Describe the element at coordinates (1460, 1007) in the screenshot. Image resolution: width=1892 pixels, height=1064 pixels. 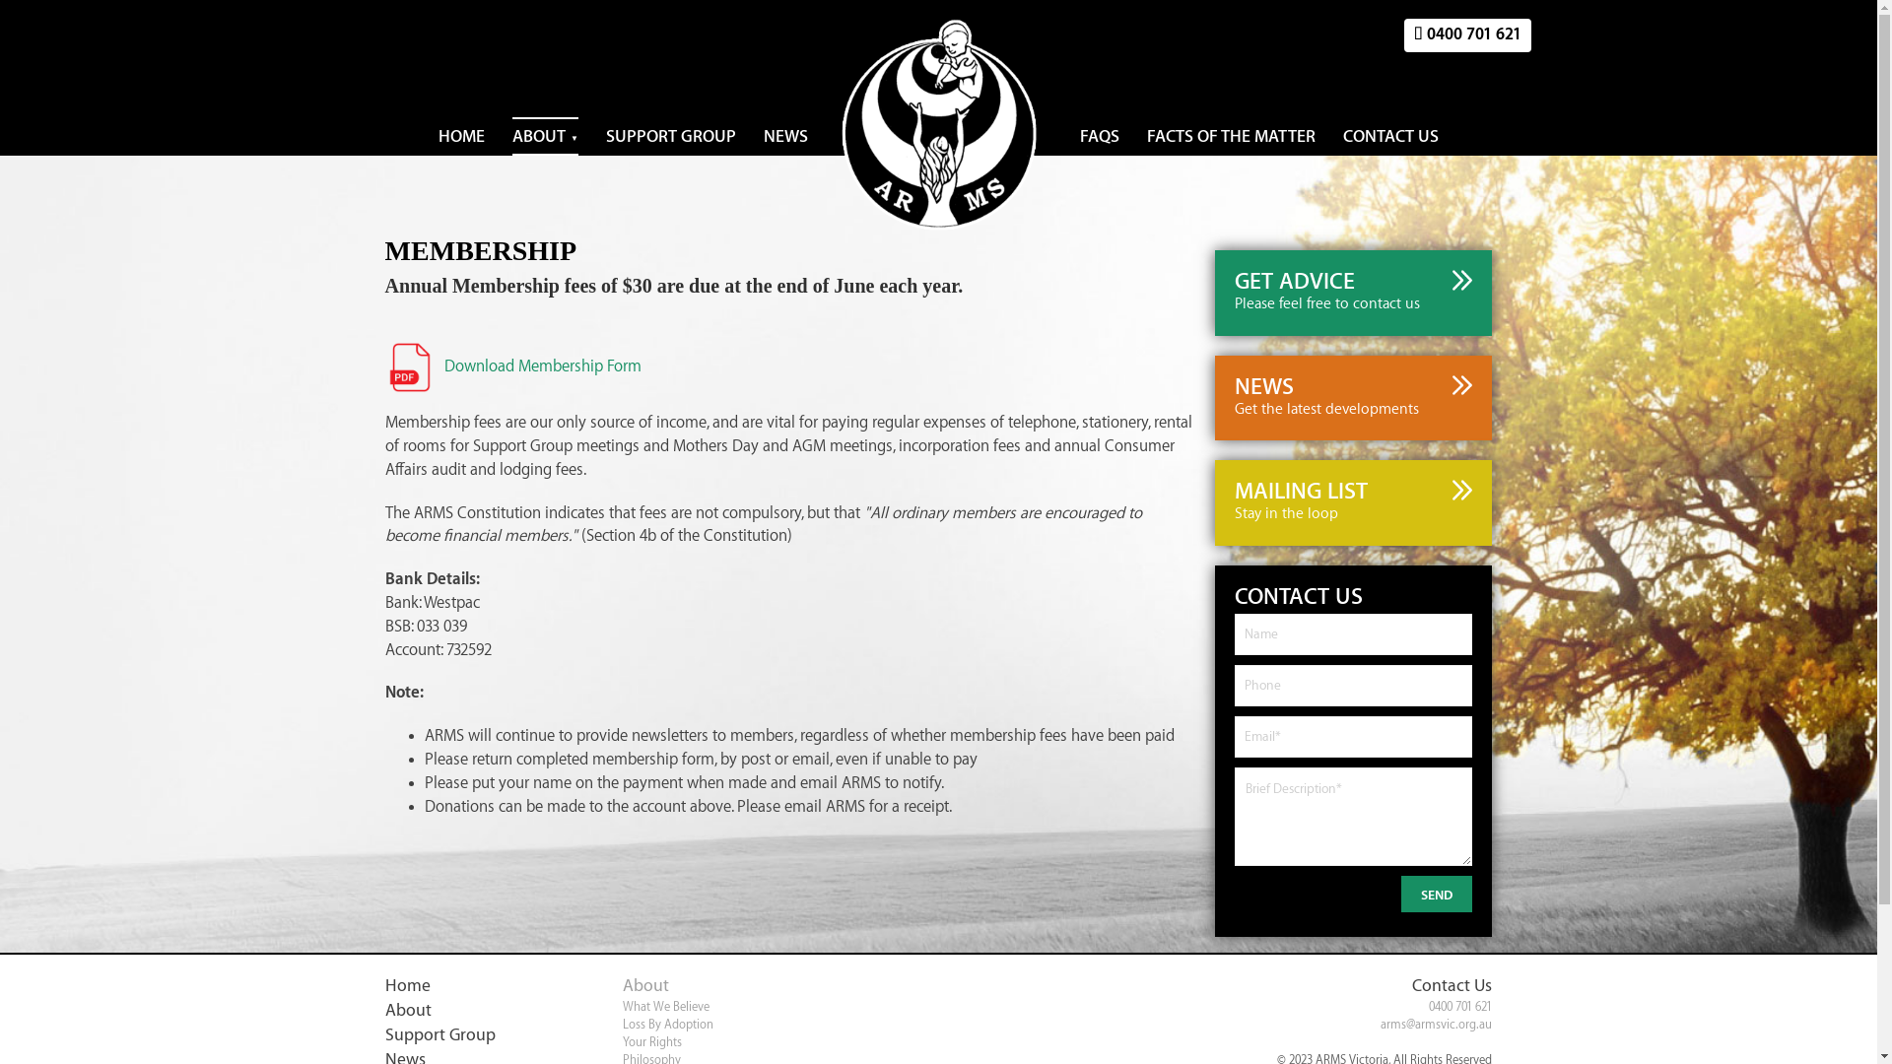
I see `0400 701 621` at that location.